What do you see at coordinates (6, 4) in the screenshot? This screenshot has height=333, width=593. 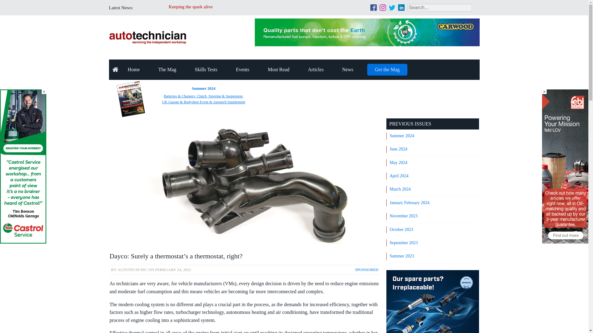 I see `Go` at bounding box center [6, 4].